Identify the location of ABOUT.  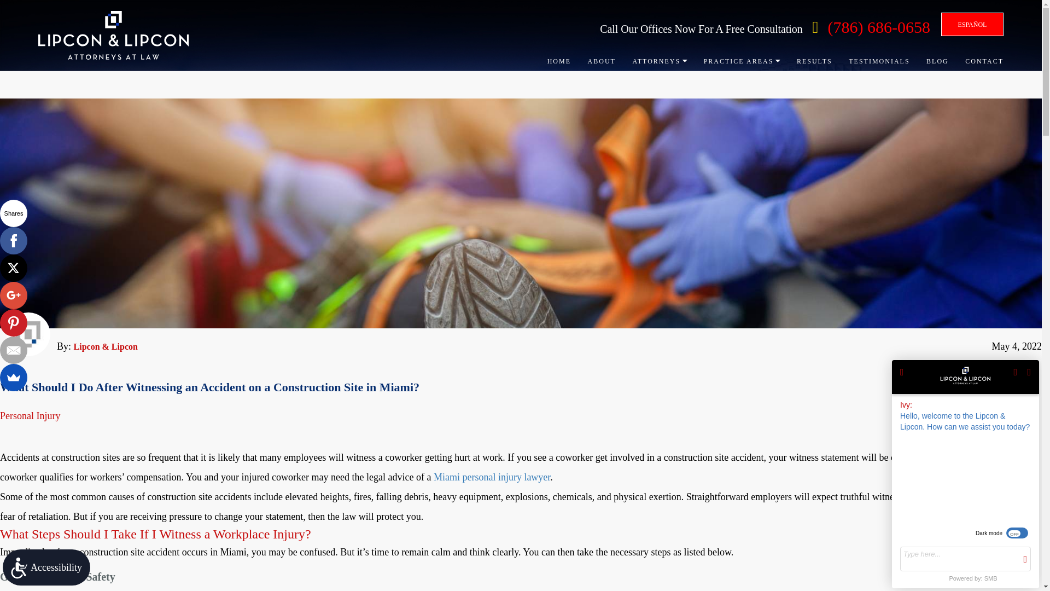
(602, 61).